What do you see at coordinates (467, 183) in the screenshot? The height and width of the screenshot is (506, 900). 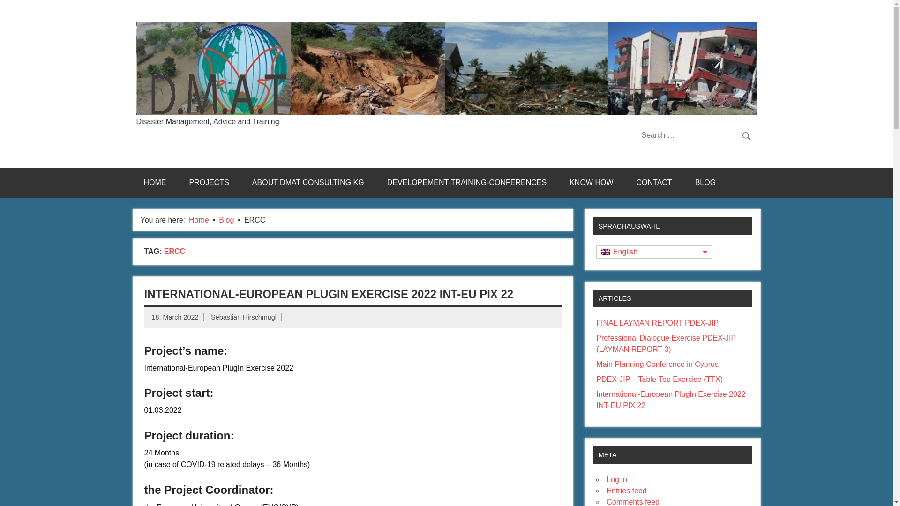 I see `DEVELOPEMENT-TRAINING-CONFERENCES` at bounding box center [467, 183].